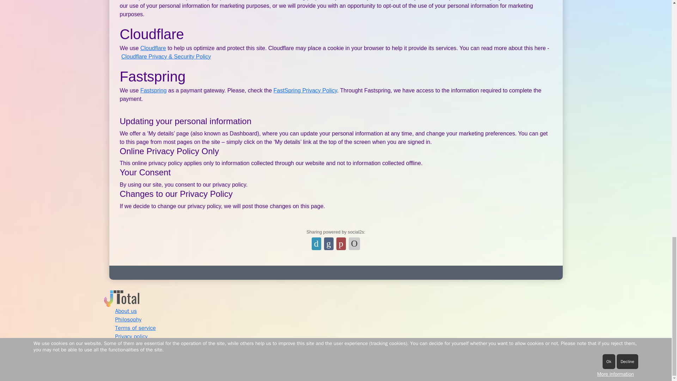  I want to click on Fastspring, so click(153, 90).